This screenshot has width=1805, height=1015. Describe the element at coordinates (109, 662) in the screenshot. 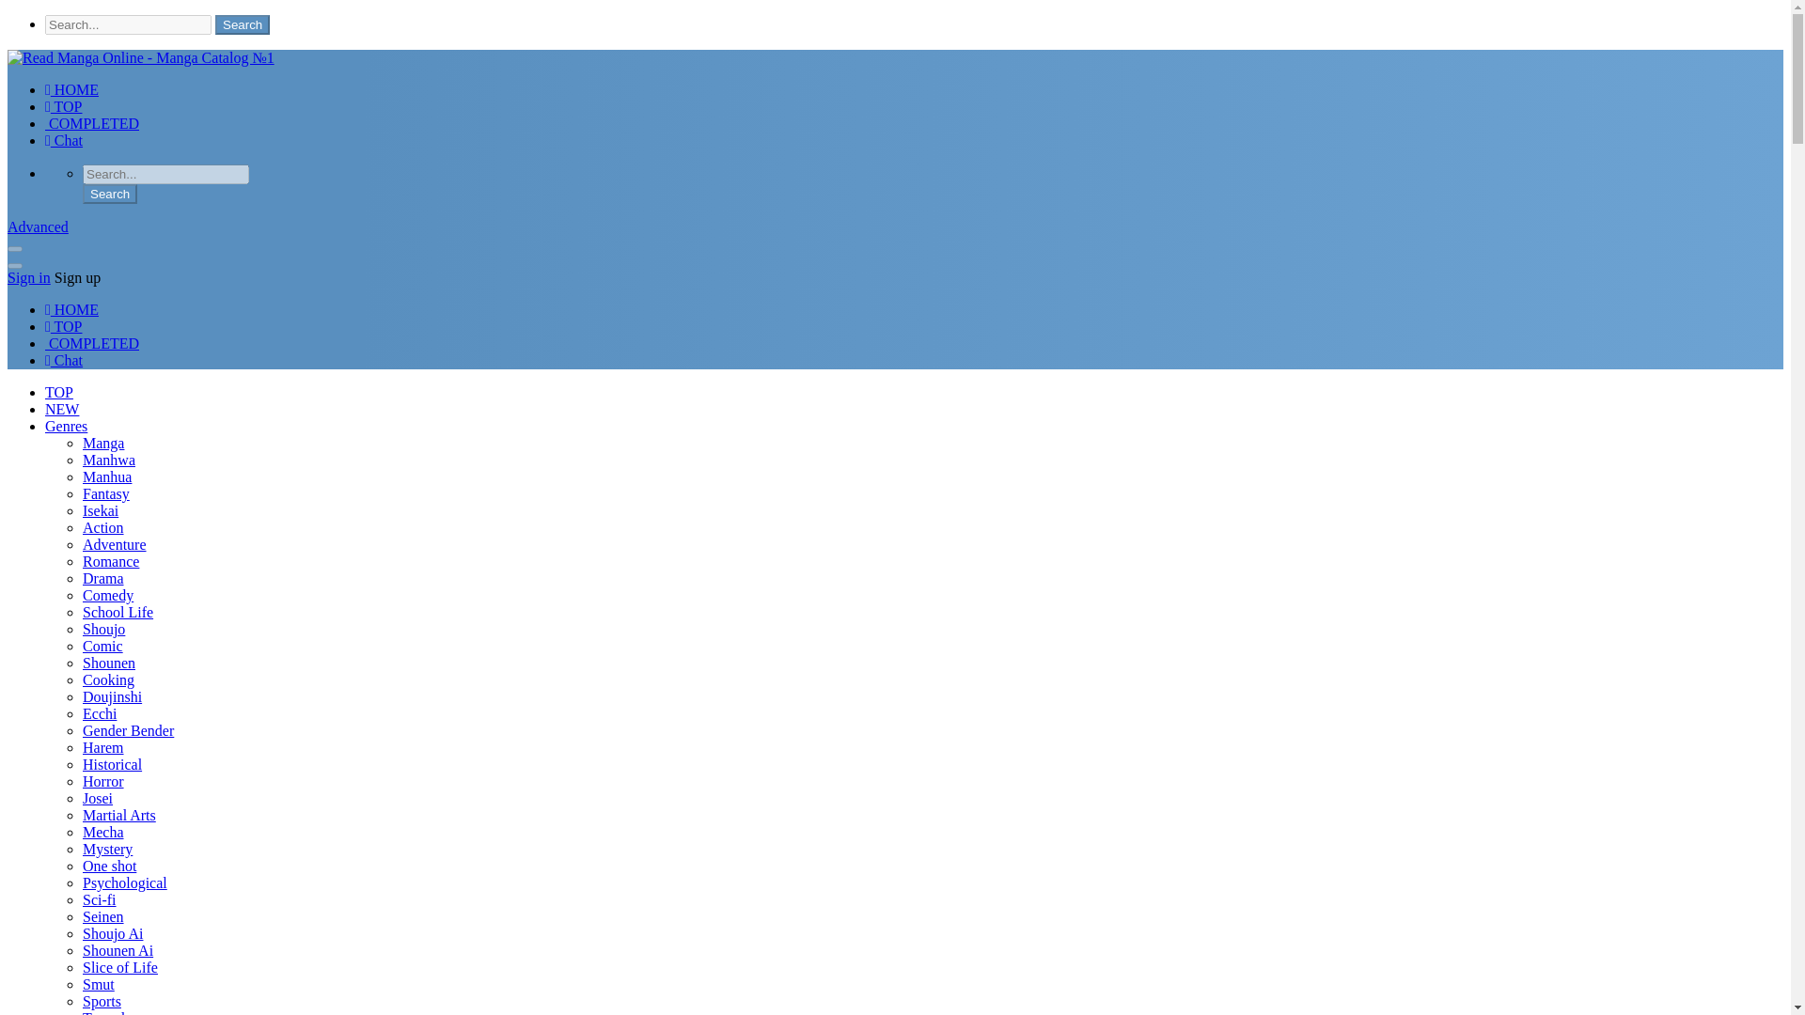

I see `Shounen` at that location.